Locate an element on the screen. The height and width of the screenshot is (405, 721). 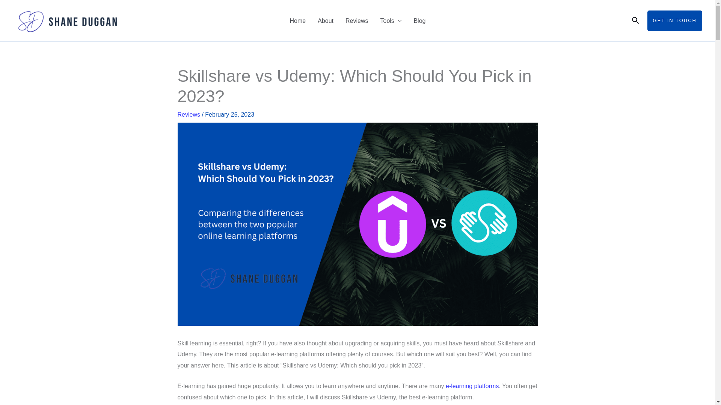
e-learning platforms is located at coordinates (472, 385).